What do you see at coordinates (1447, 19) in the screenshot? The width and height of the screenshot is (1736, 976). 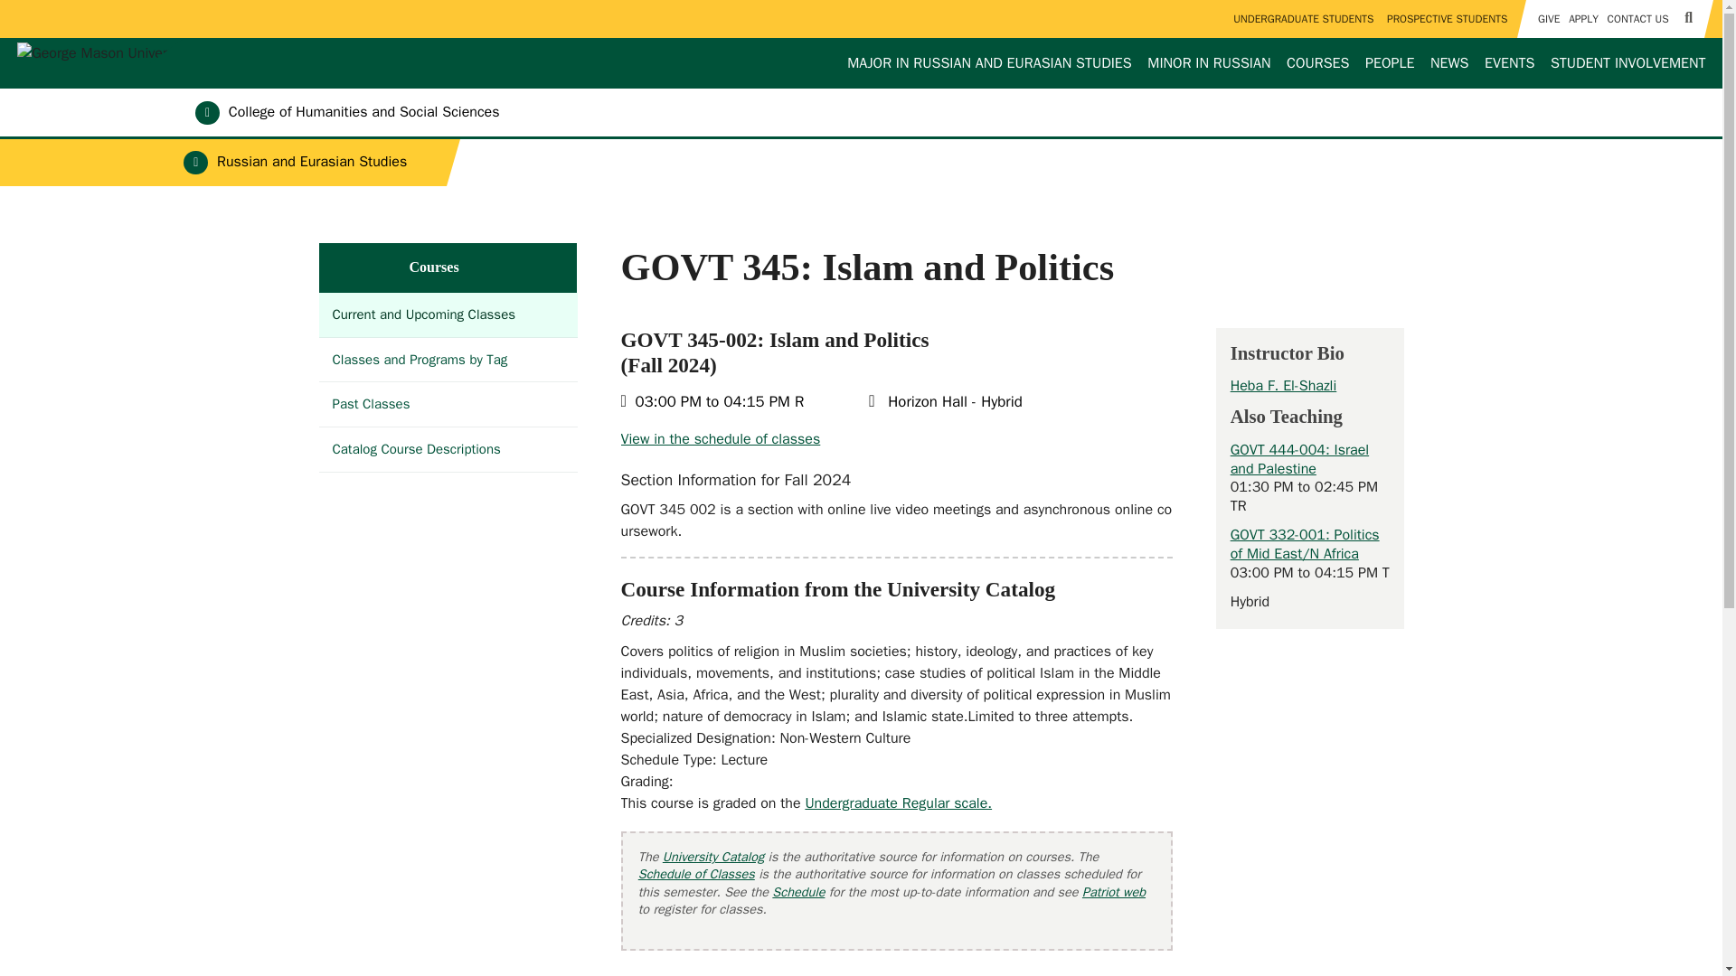 I see `PROSPECTIVE STUDENTS` at bounding box center [1447, 19].